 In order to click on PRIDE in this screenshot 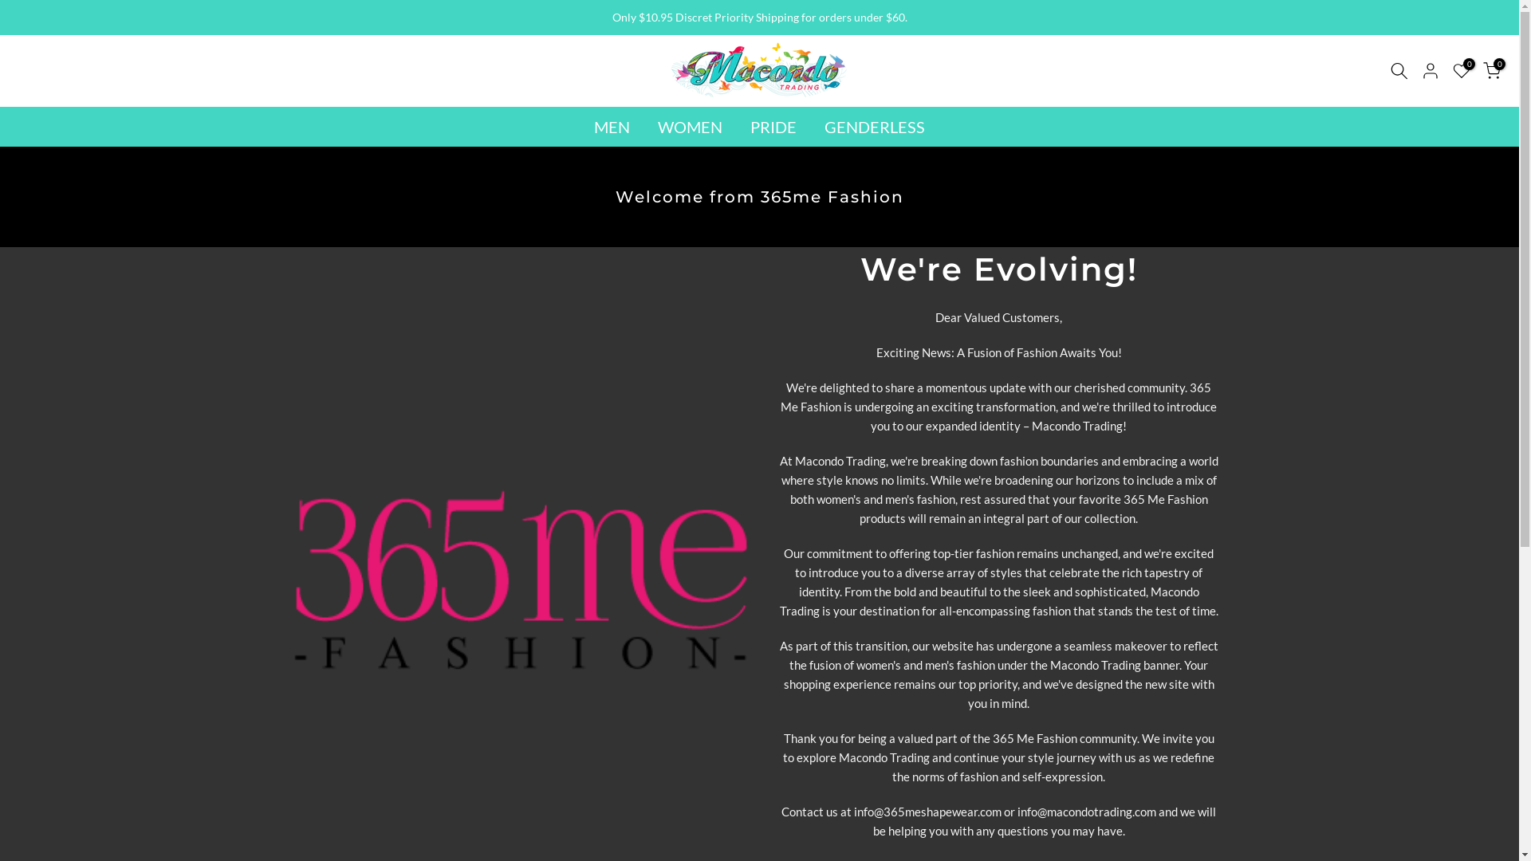, I will do `click(773, 127)`.